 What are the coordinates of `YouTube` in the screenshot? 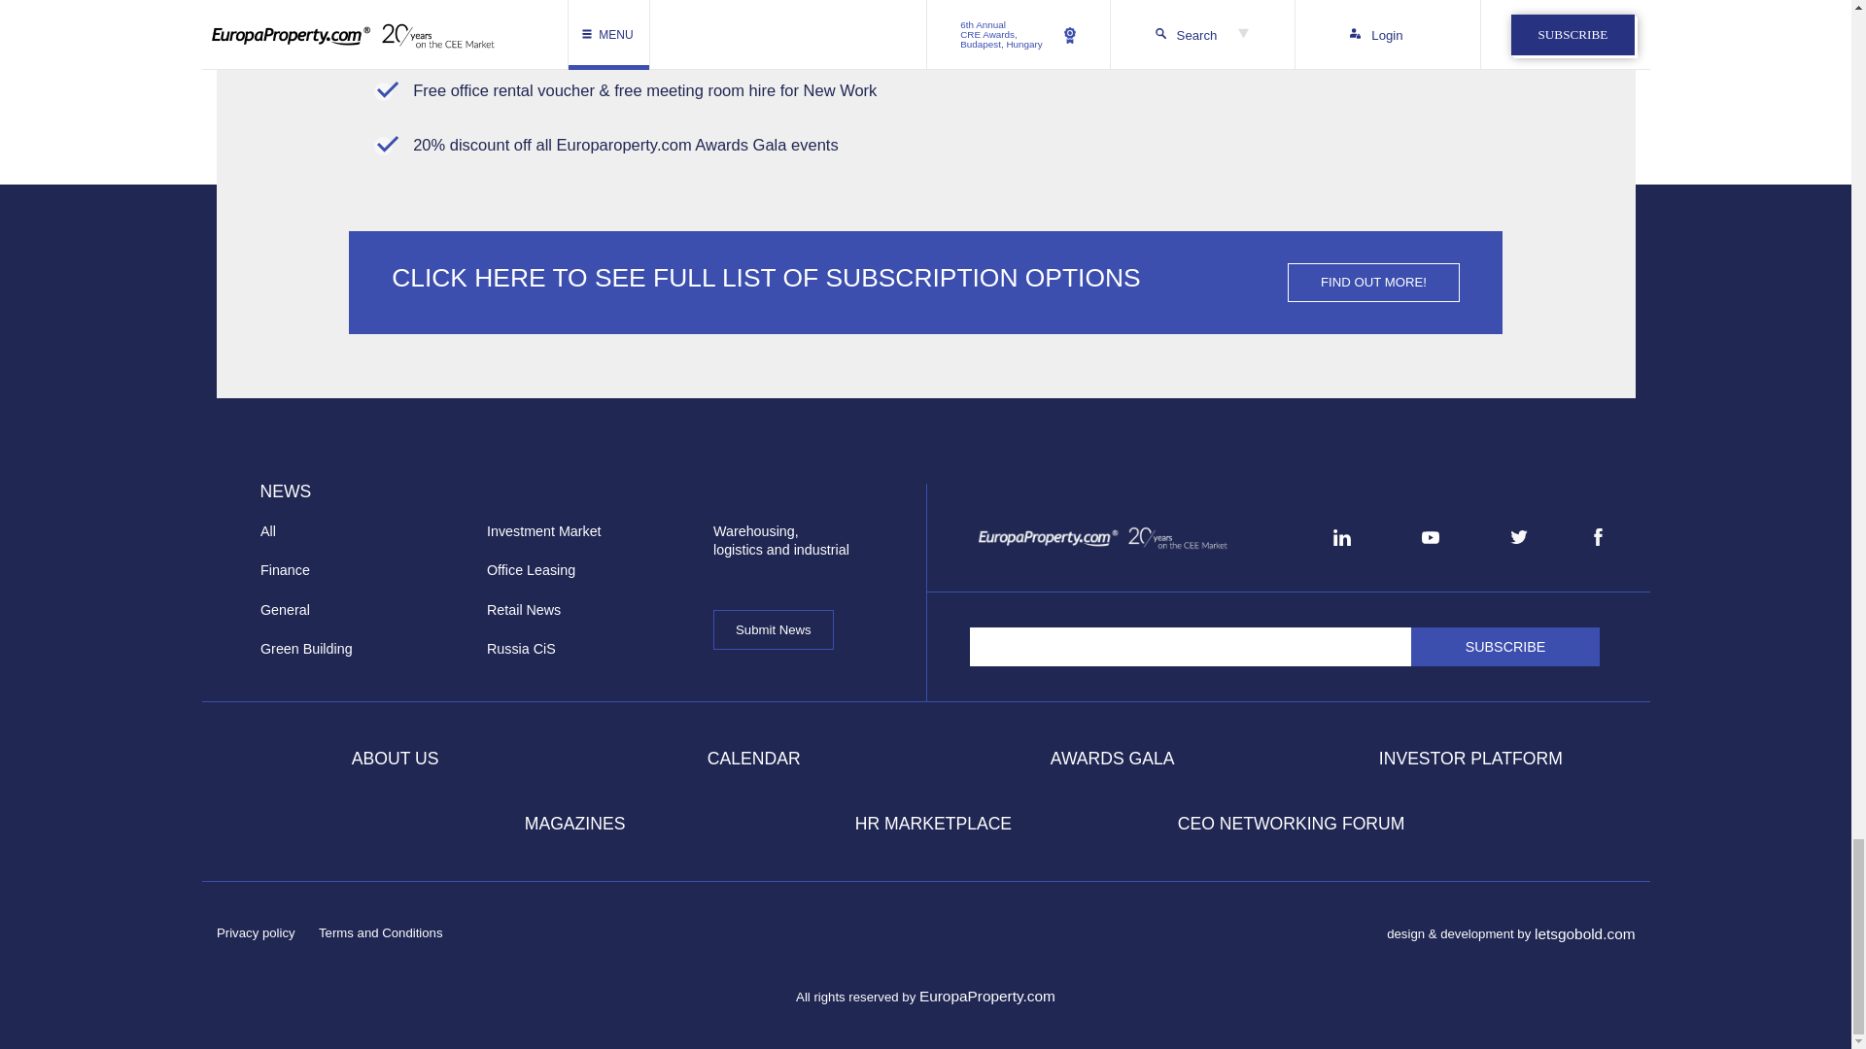 It's located at (1431, 537).